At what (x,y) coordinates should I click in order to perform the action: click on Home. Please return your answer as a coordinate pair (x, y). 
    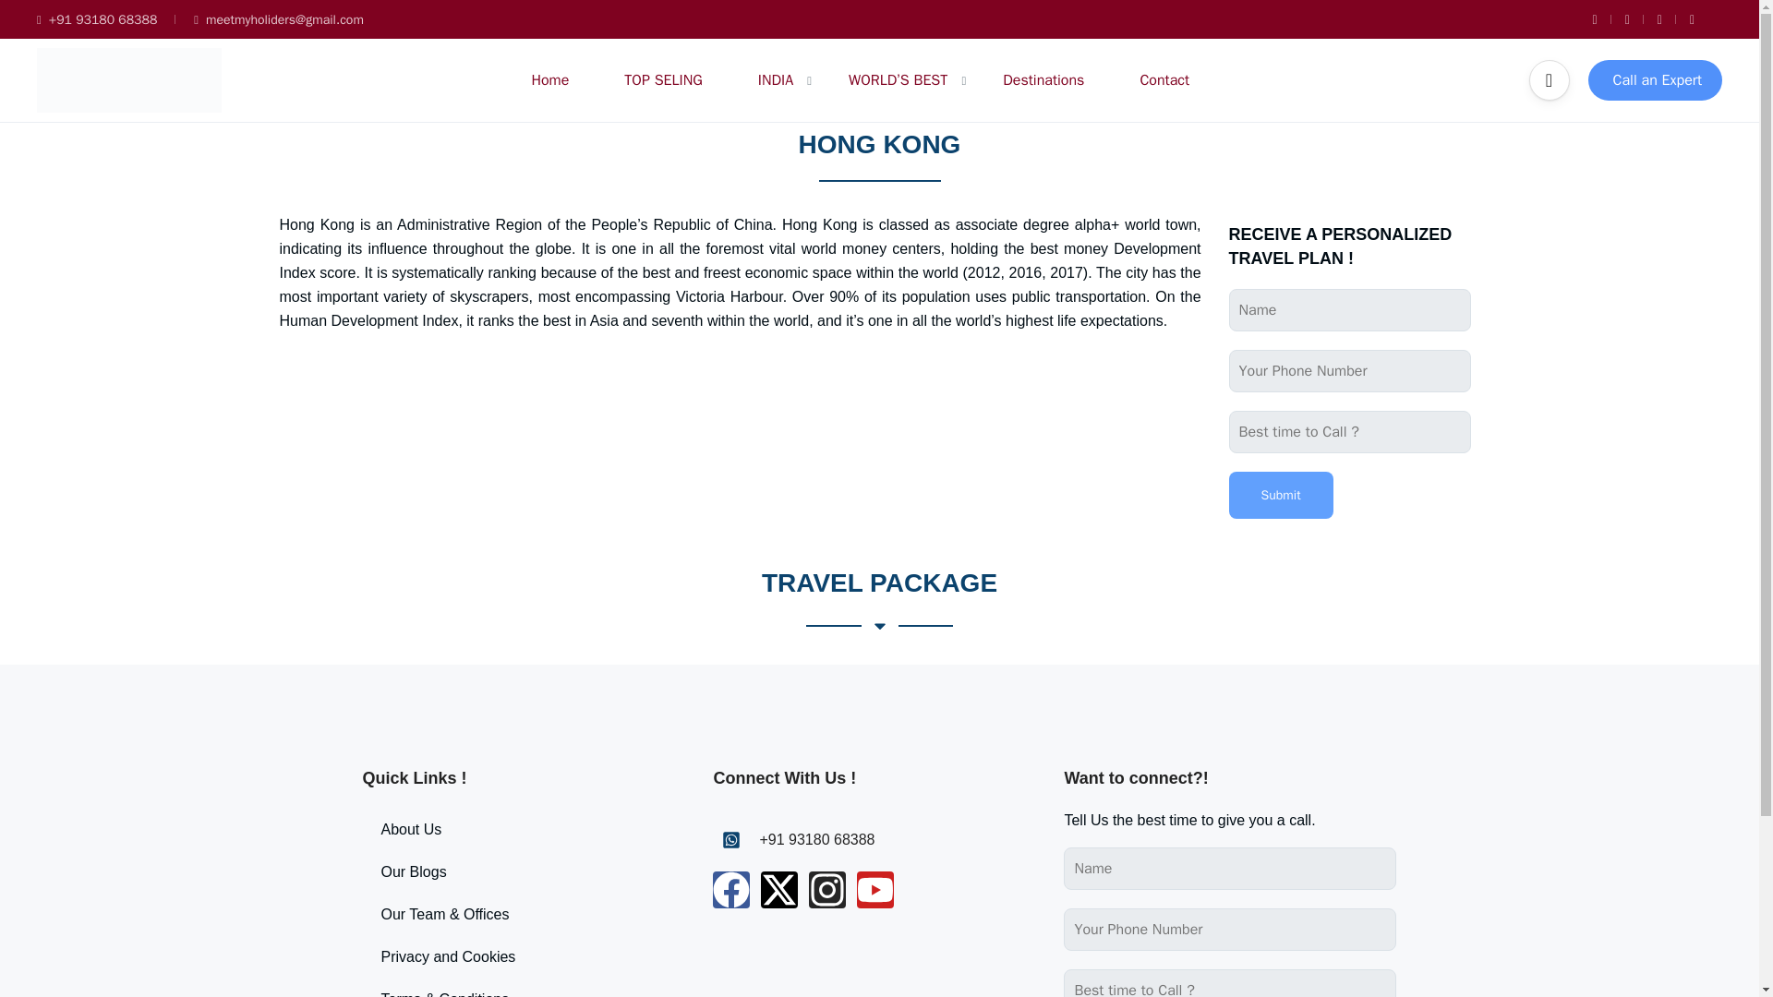
    Looking at the image, I should click on (549, 79).